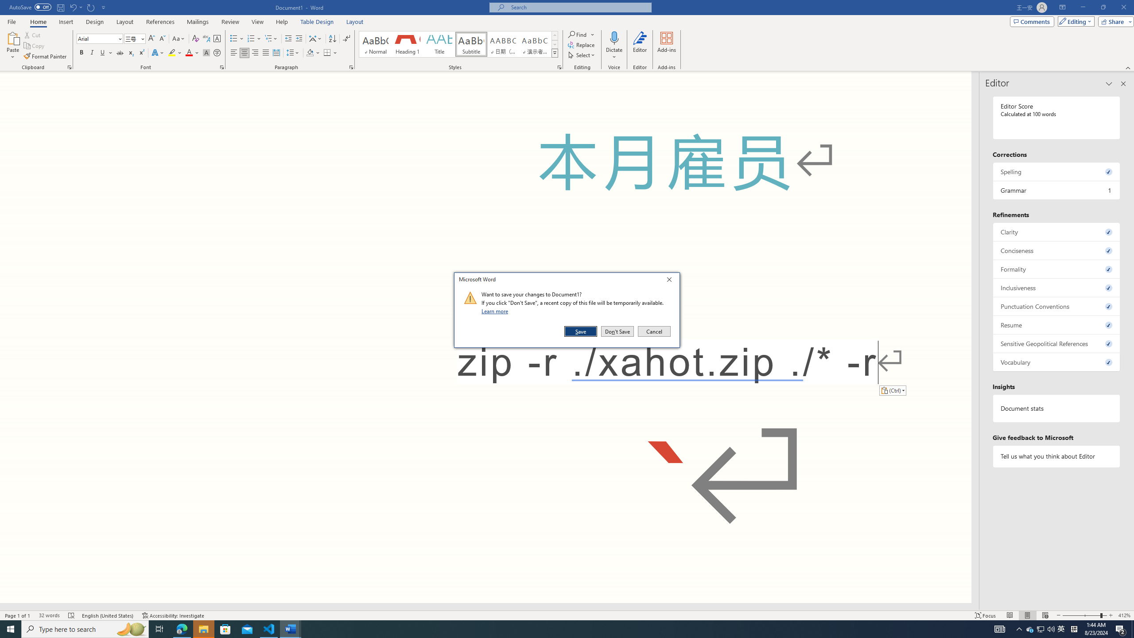  Describe the element at coordinates (496, 311) in the screenshot. I see `Learn more` at that location.